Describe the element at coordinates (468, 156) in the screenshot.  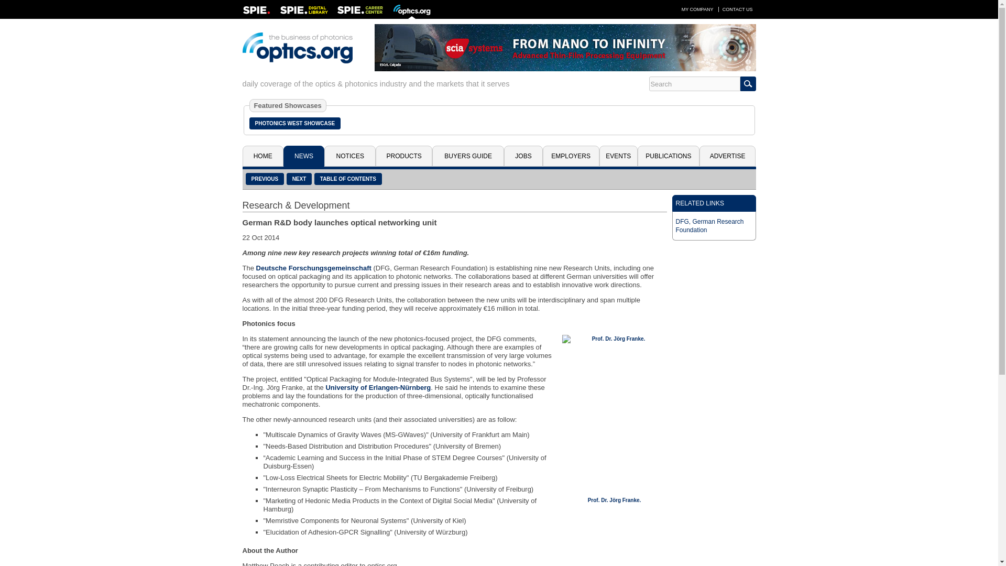
I see `BUYERS GUIDE` at that location.